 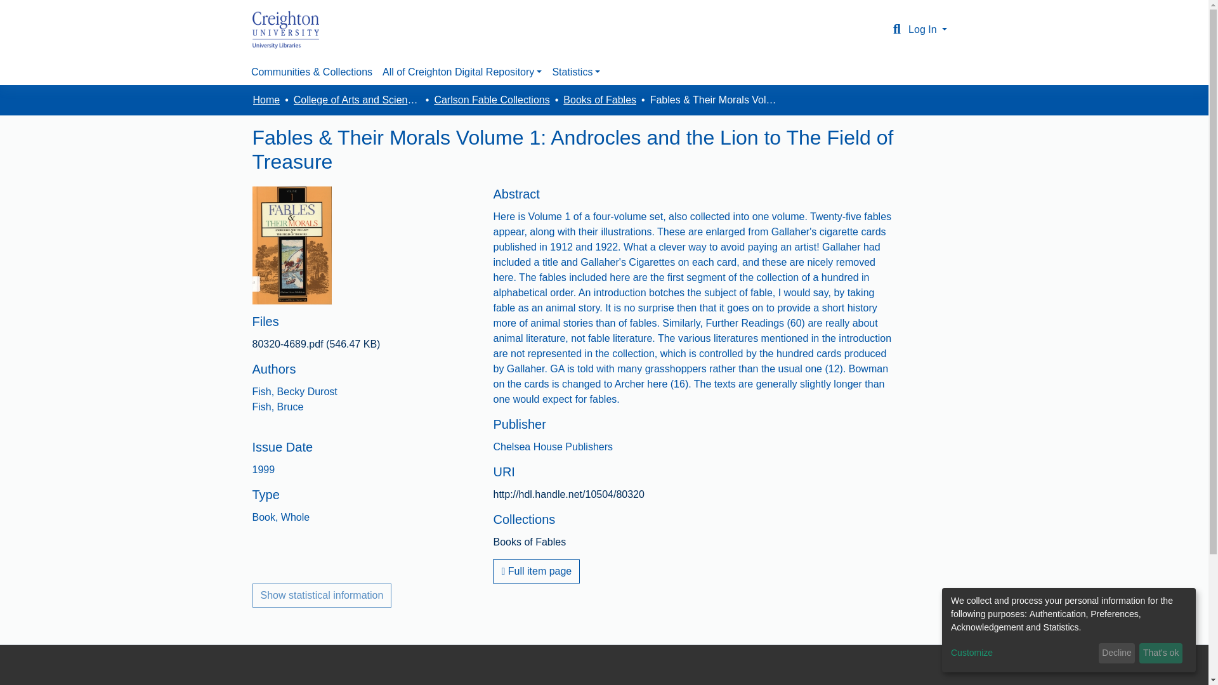 I want to click on Decline, so click(x=1116, y=653).